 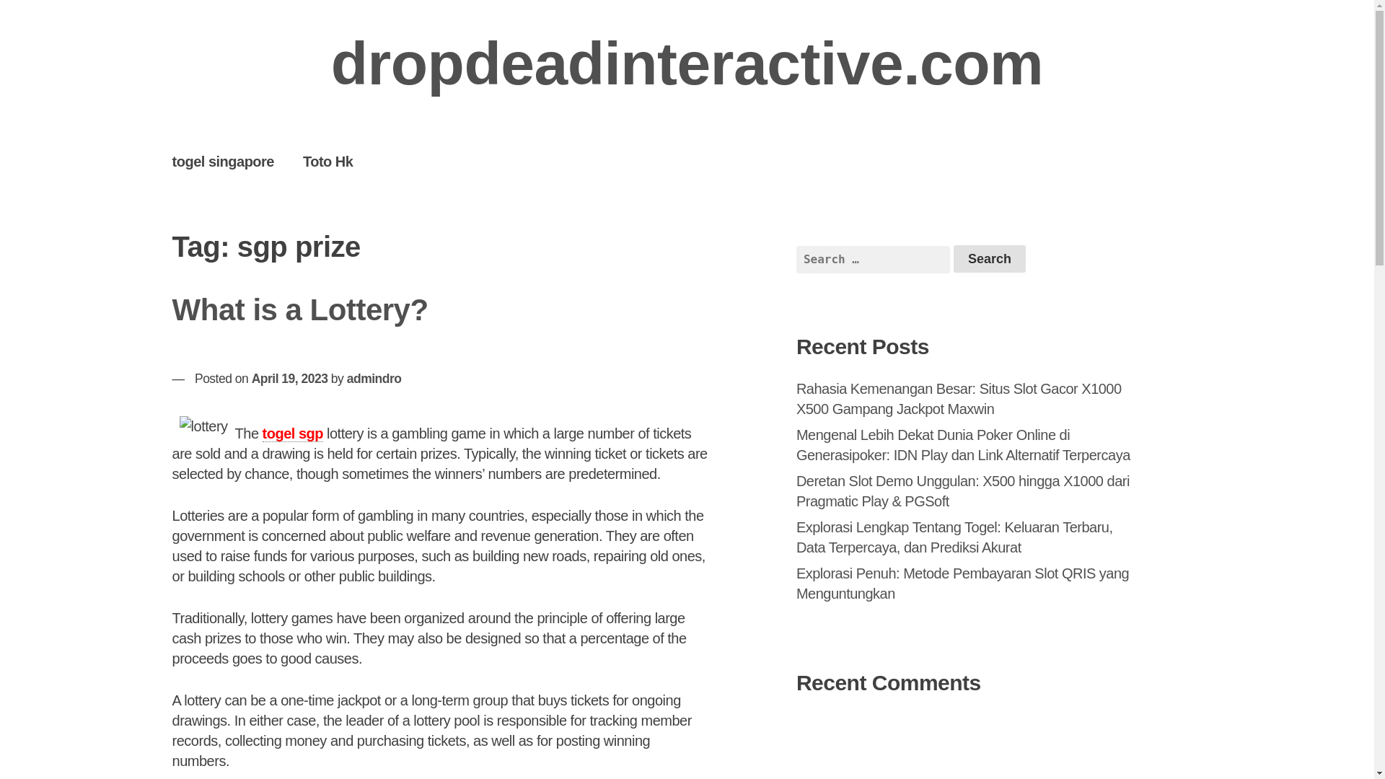 I want to click on togel singapore, so click(x=222, y=161).